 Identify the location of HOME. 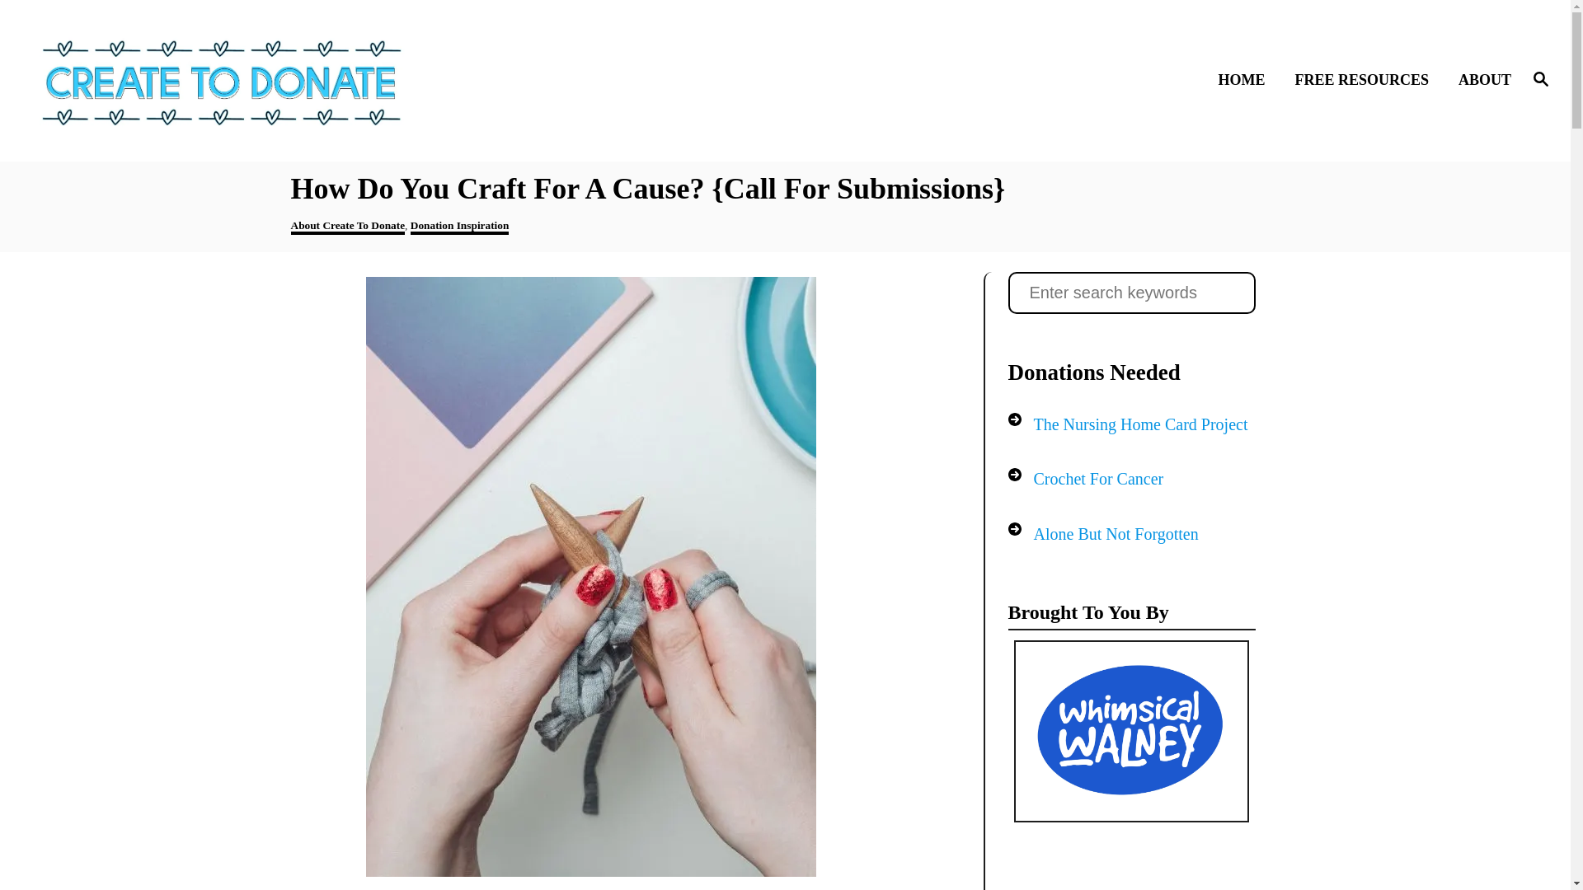
(1245, 81).